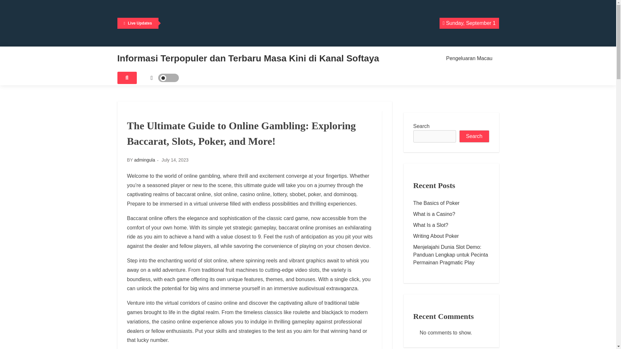 The image size is (621, 349). What do you see at coordinates (451, 203) in the screenshot?
I see `The Basics of Poker` at bounding box center [451, 203].